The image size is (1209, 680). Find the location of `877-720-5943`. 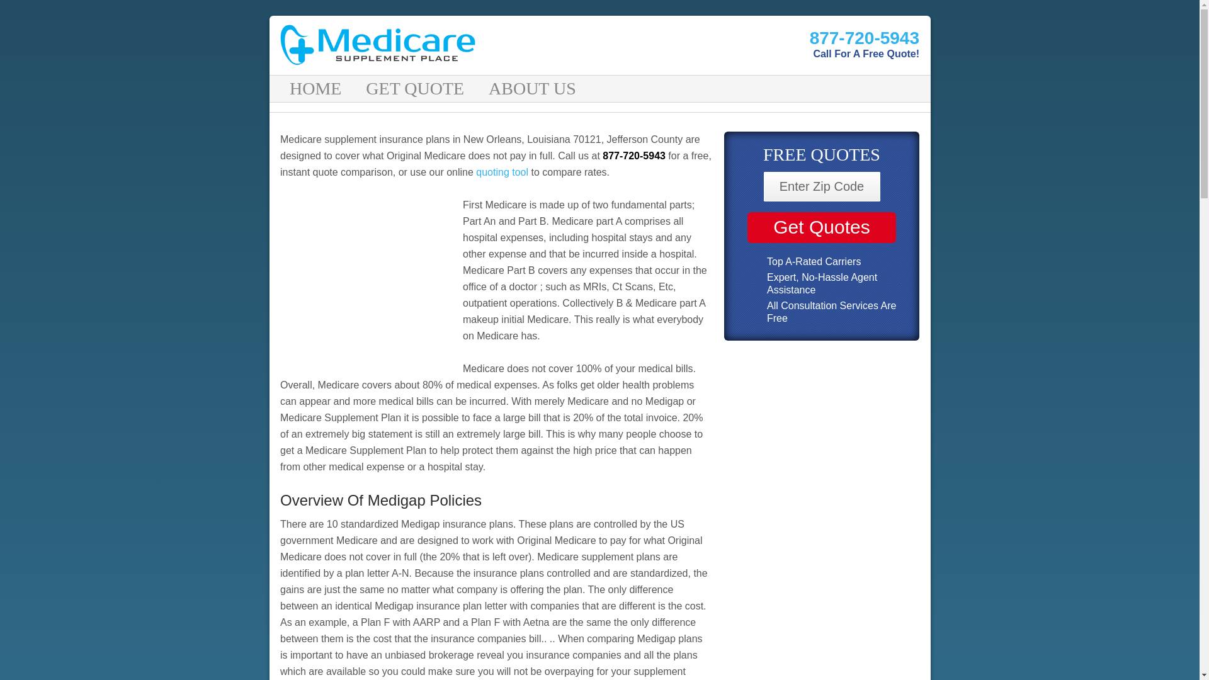

877-720-5943 is located at coordinates (864, 38).